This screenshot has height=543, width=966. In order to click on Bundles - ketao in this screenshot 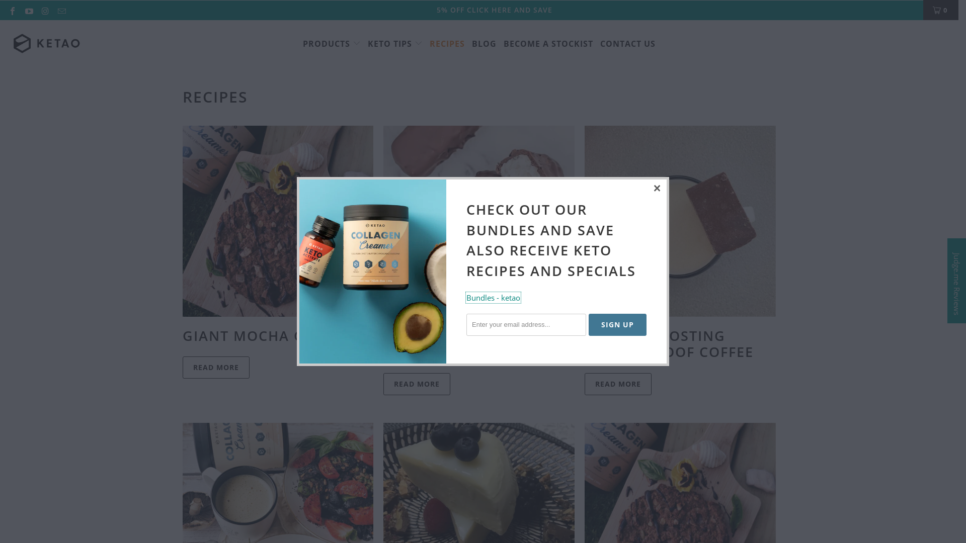, I will do `click(493, 298)`.